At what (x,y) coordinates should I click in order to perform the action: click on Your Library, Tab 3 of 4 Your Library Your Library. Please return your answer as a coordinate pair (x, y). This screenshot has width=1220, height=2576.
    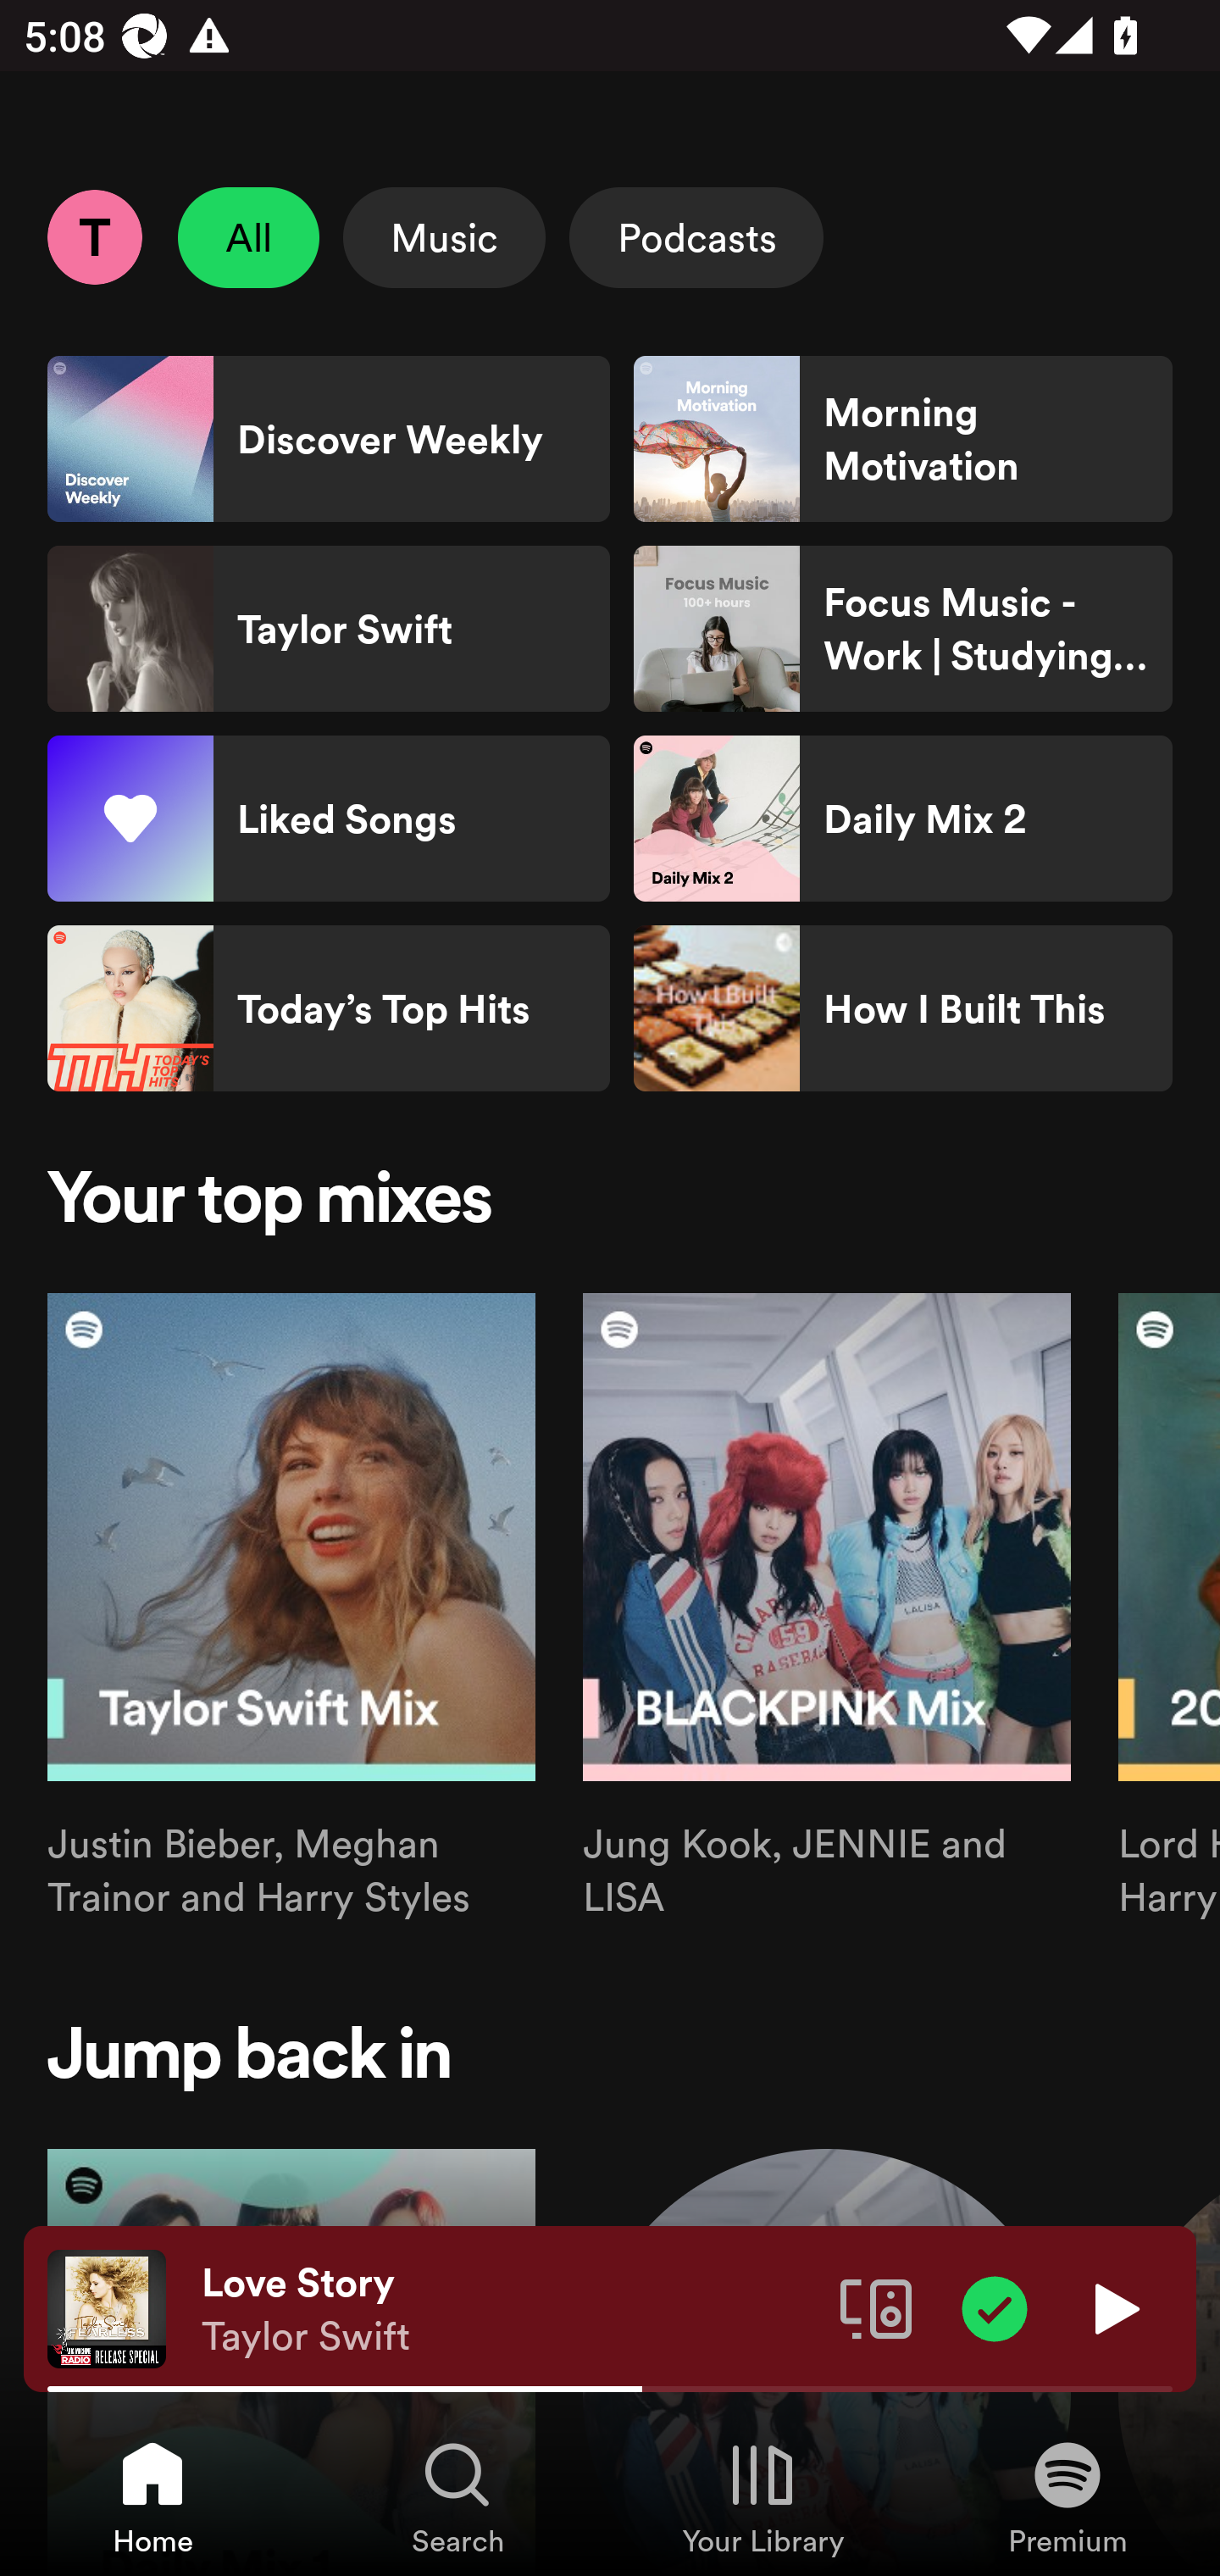
    Looking at the image, I should click on (762, 2496).